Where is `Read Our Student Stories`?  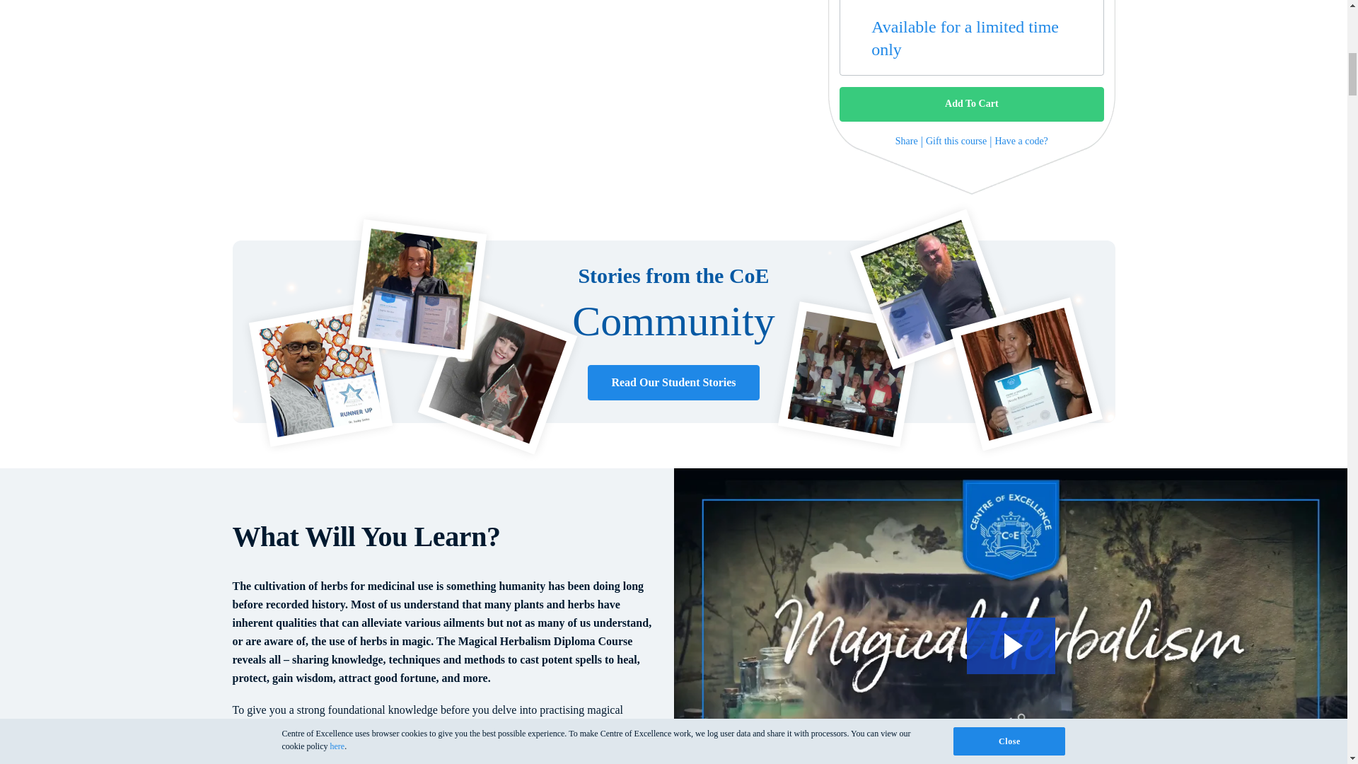
Read Our Student Stories is located at coordinates (673, 382).